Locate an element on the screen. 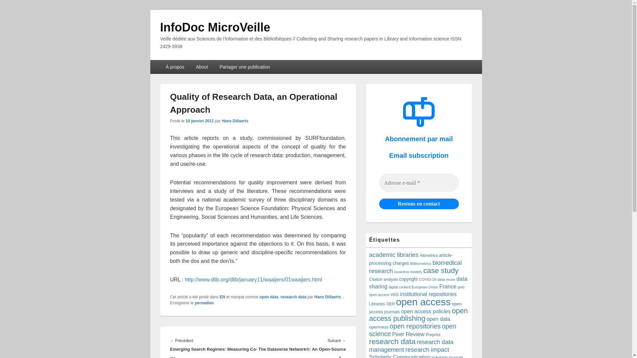 Image resolution: width=637 pixels, height=358 pixels. data reuse is located at coordinates (447, 279).